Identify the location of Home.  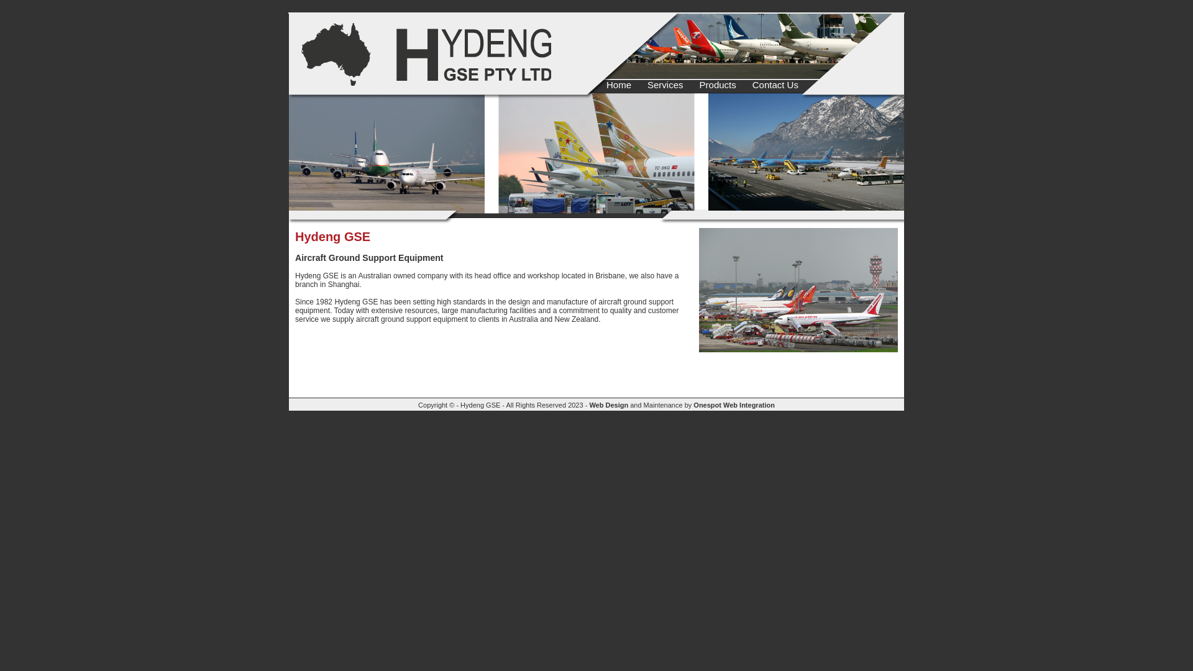
(618, 86).